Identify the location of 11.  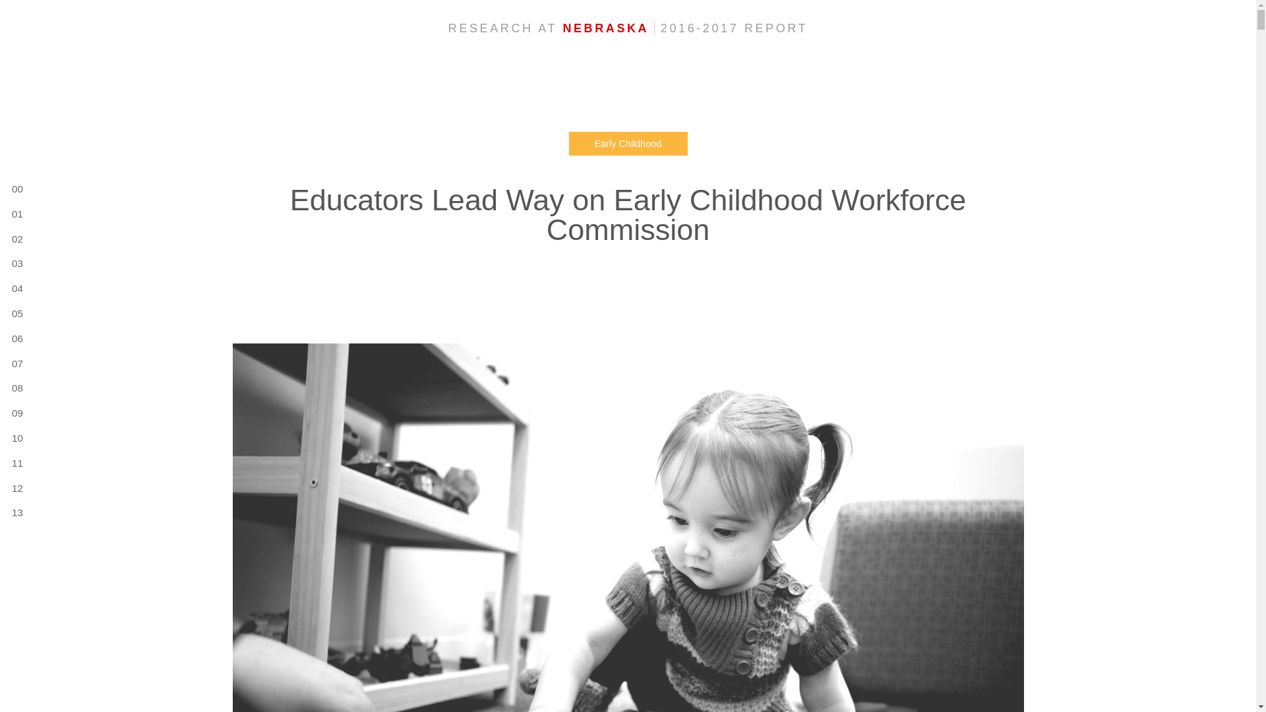
(16, 463).